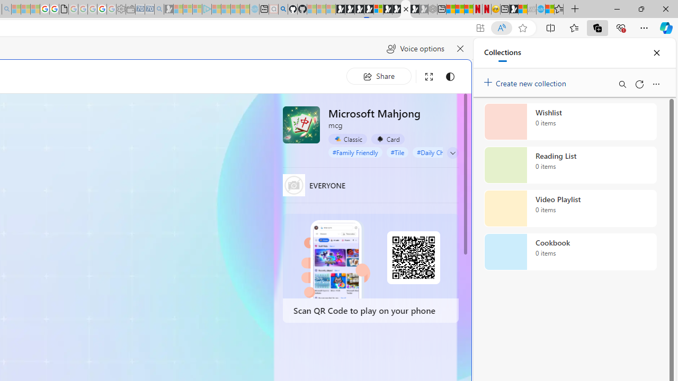  Describe the element at coordinates (388, 139) in the screenshot. I see `Card` at that location.